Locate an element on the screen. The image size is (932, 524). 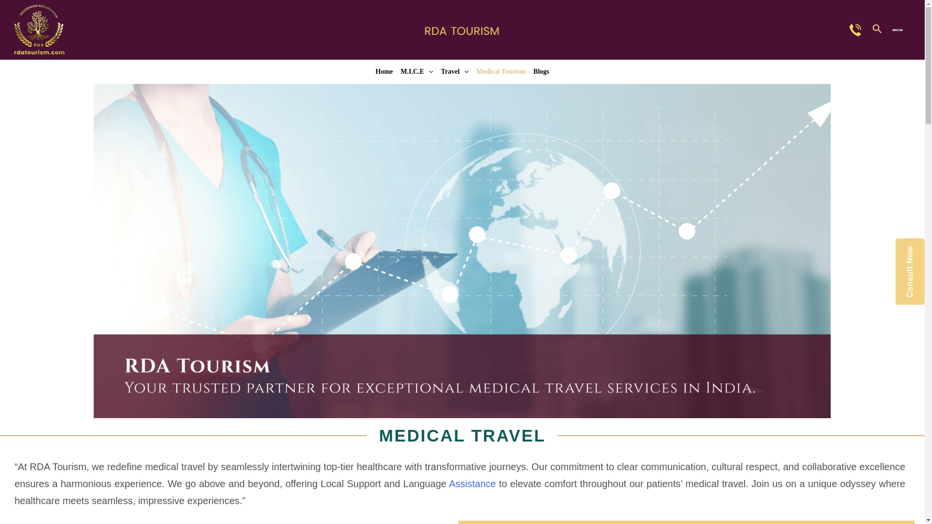
Blogs is located at coordinates (541, 72).